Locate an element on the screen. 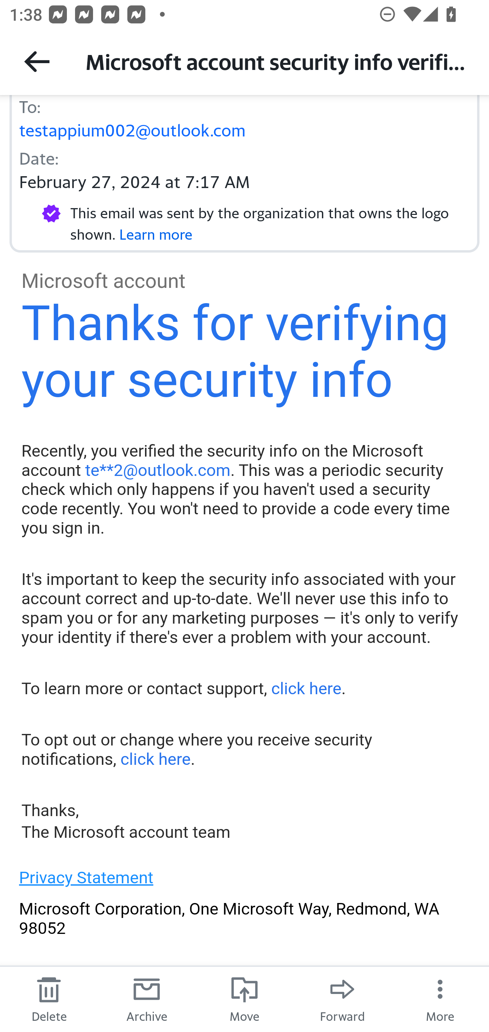  More is located at coordinates (440, 999).